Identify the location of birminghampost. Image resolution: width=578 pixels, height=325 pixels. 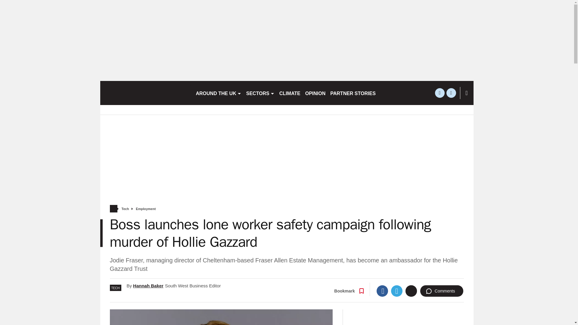
(145, 93).